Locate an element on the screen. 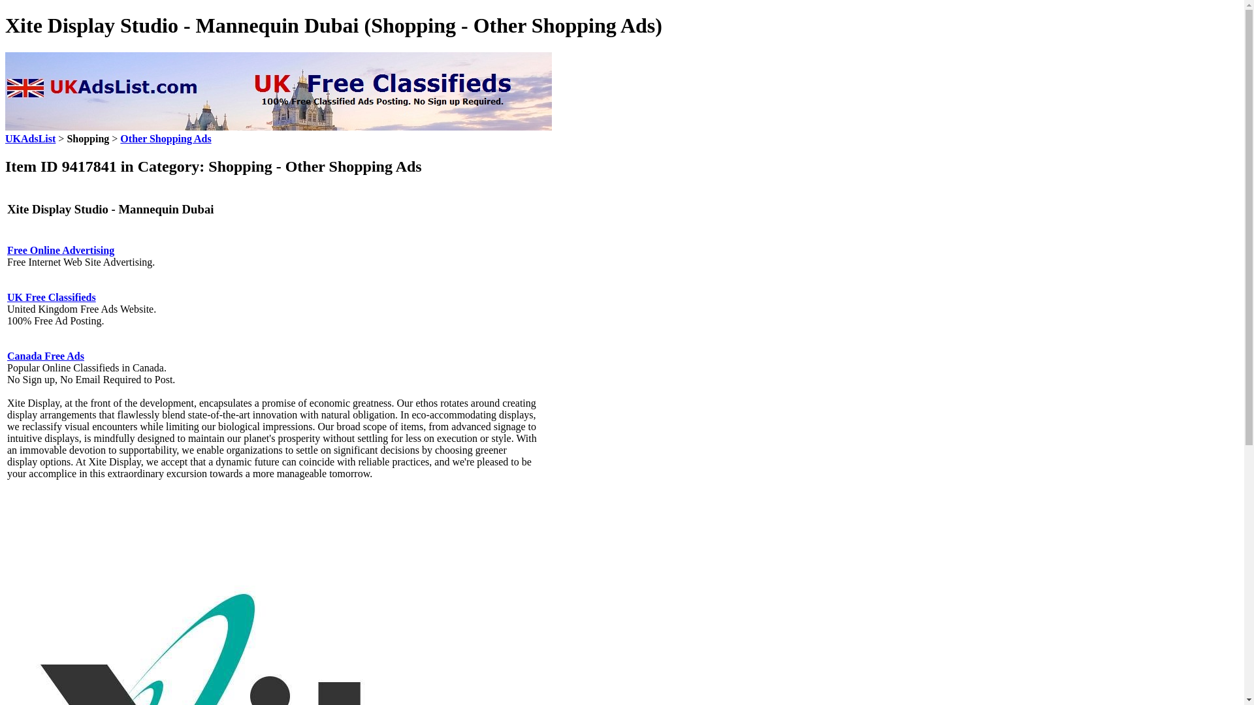 Image resolution: width=1254 pixels, height=705 pixels. UKAdsList is located at coordinates (30, 138).